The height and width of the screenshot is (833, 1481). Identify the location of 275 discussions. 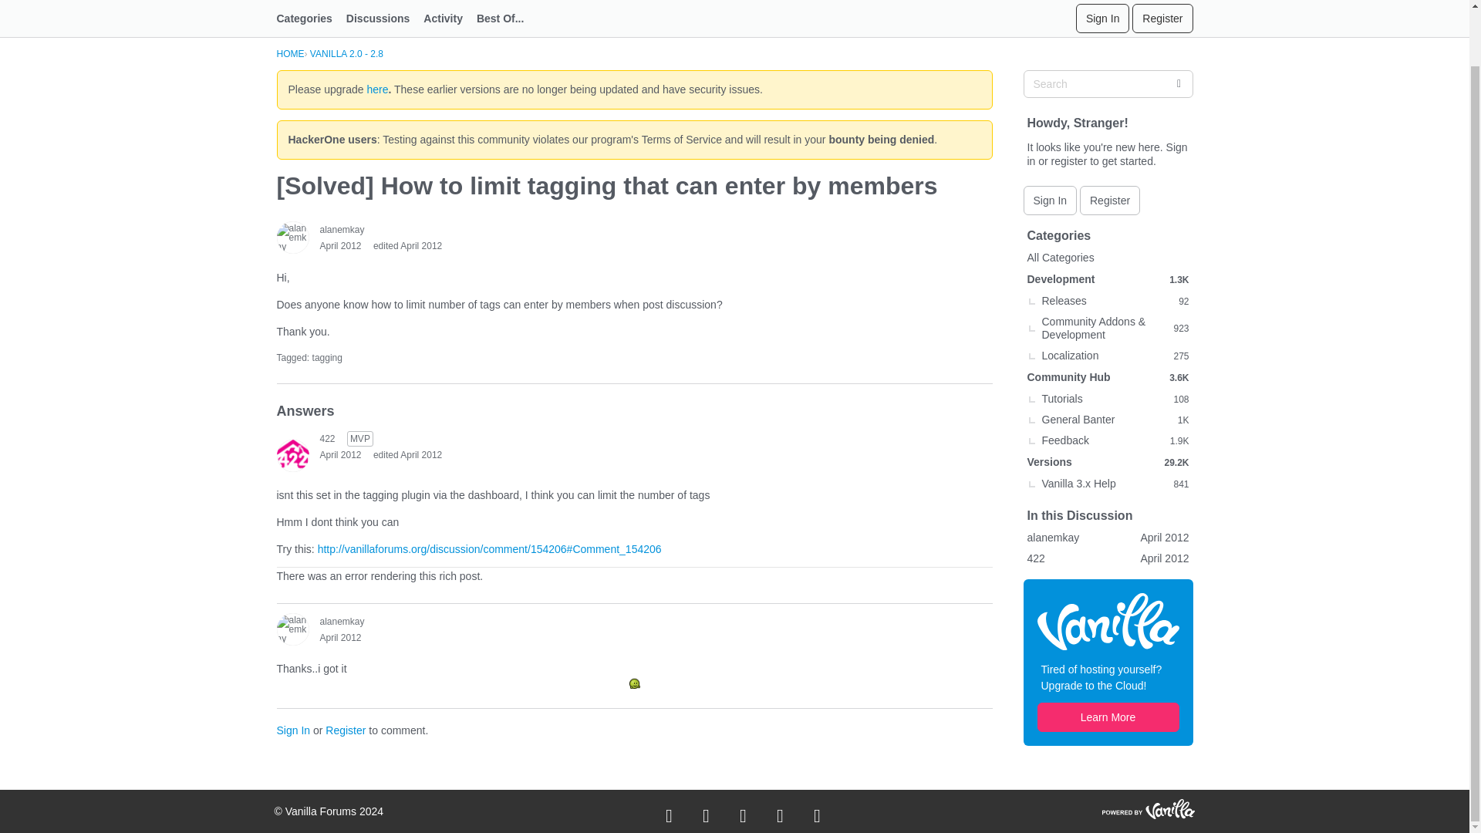
(1180, 355).